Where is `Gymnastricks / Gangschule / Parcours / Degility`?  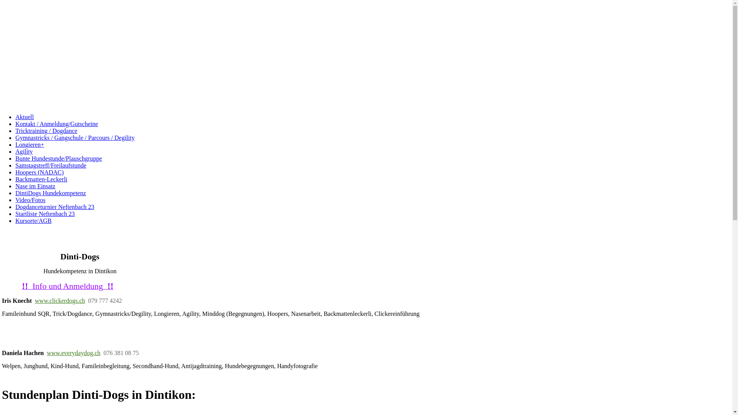
Gymnastricks / Gangschule / Parcours / Degility is located at coordinates (75, 138).